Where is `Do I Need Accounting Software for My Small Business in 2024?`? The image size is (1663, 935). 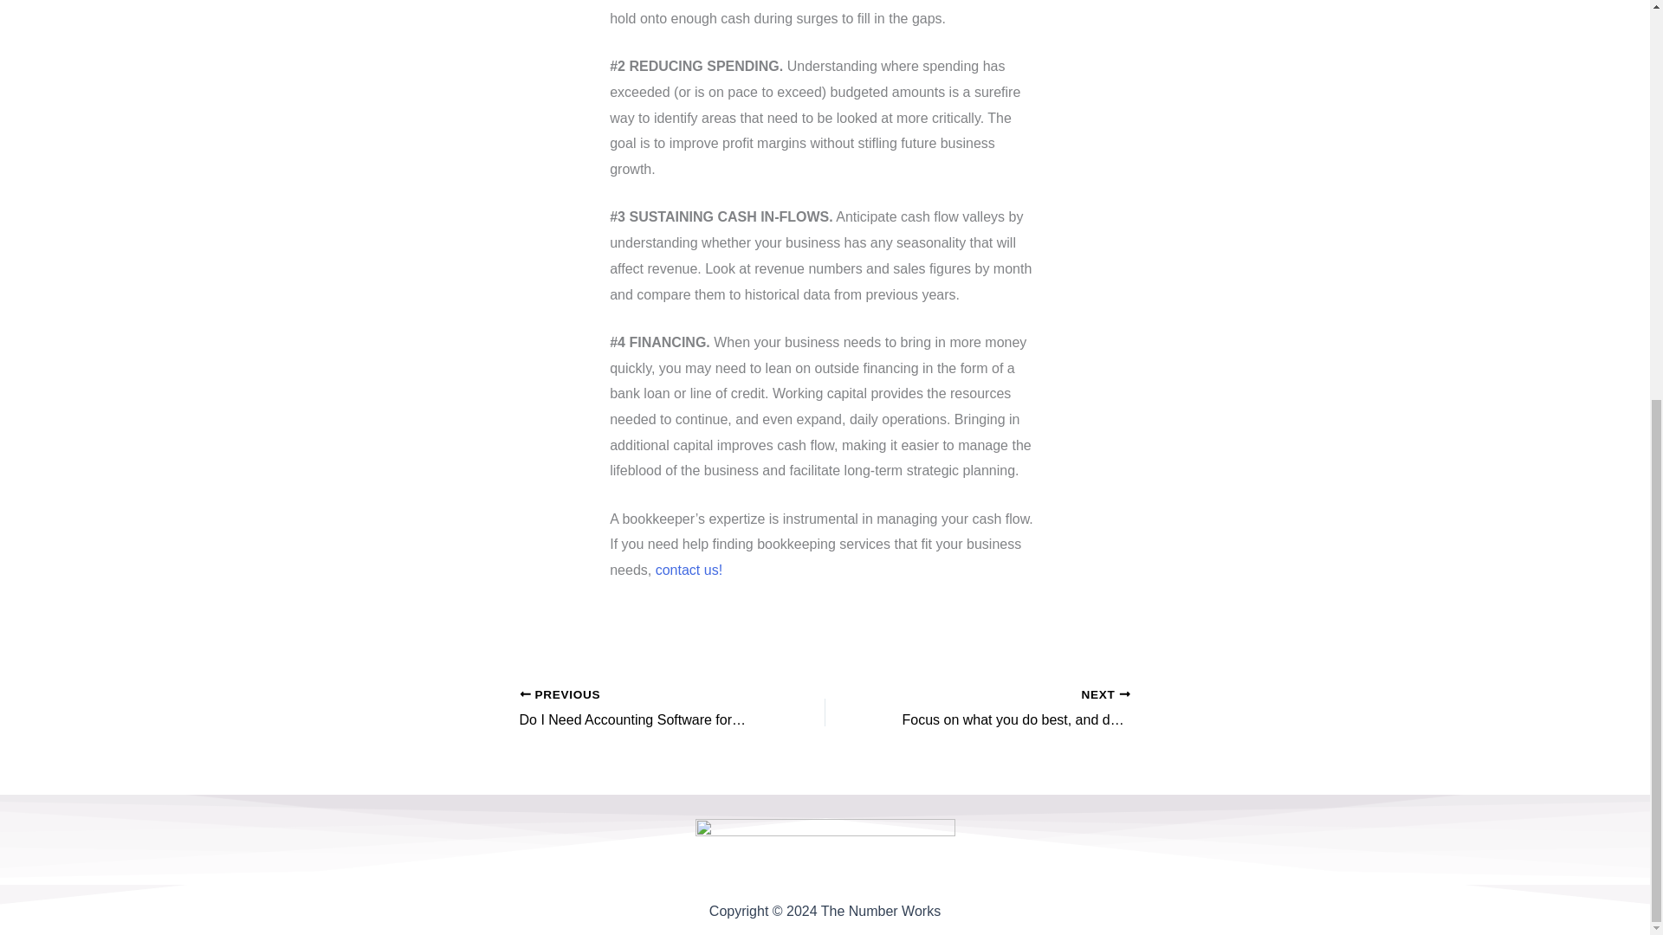 Do I Need Accounting Software for My Small Business in 2024? is located at coordinates (642, 708).